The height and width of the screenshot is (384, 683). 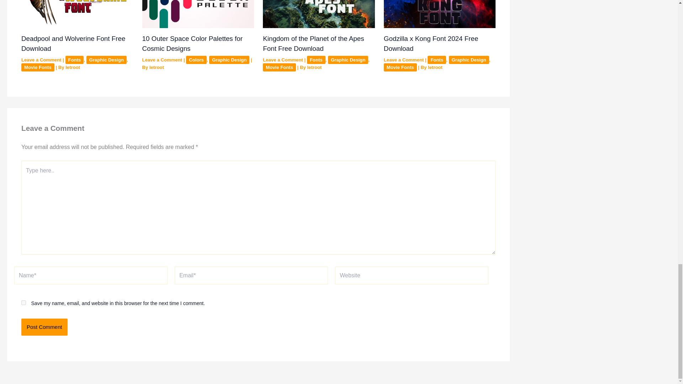 I want to click on View all posts by letroot, so click(x=314, y=67).